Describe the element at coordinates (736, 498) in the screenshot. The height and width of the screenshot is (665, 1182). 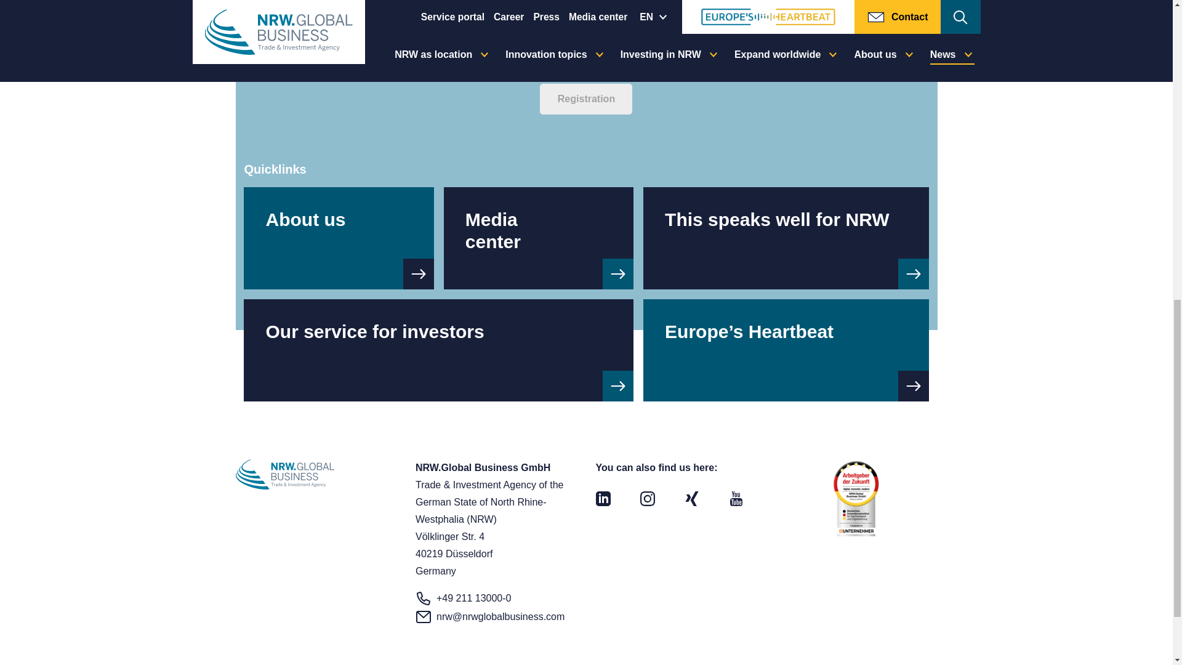
I see `YouTube` at that location.